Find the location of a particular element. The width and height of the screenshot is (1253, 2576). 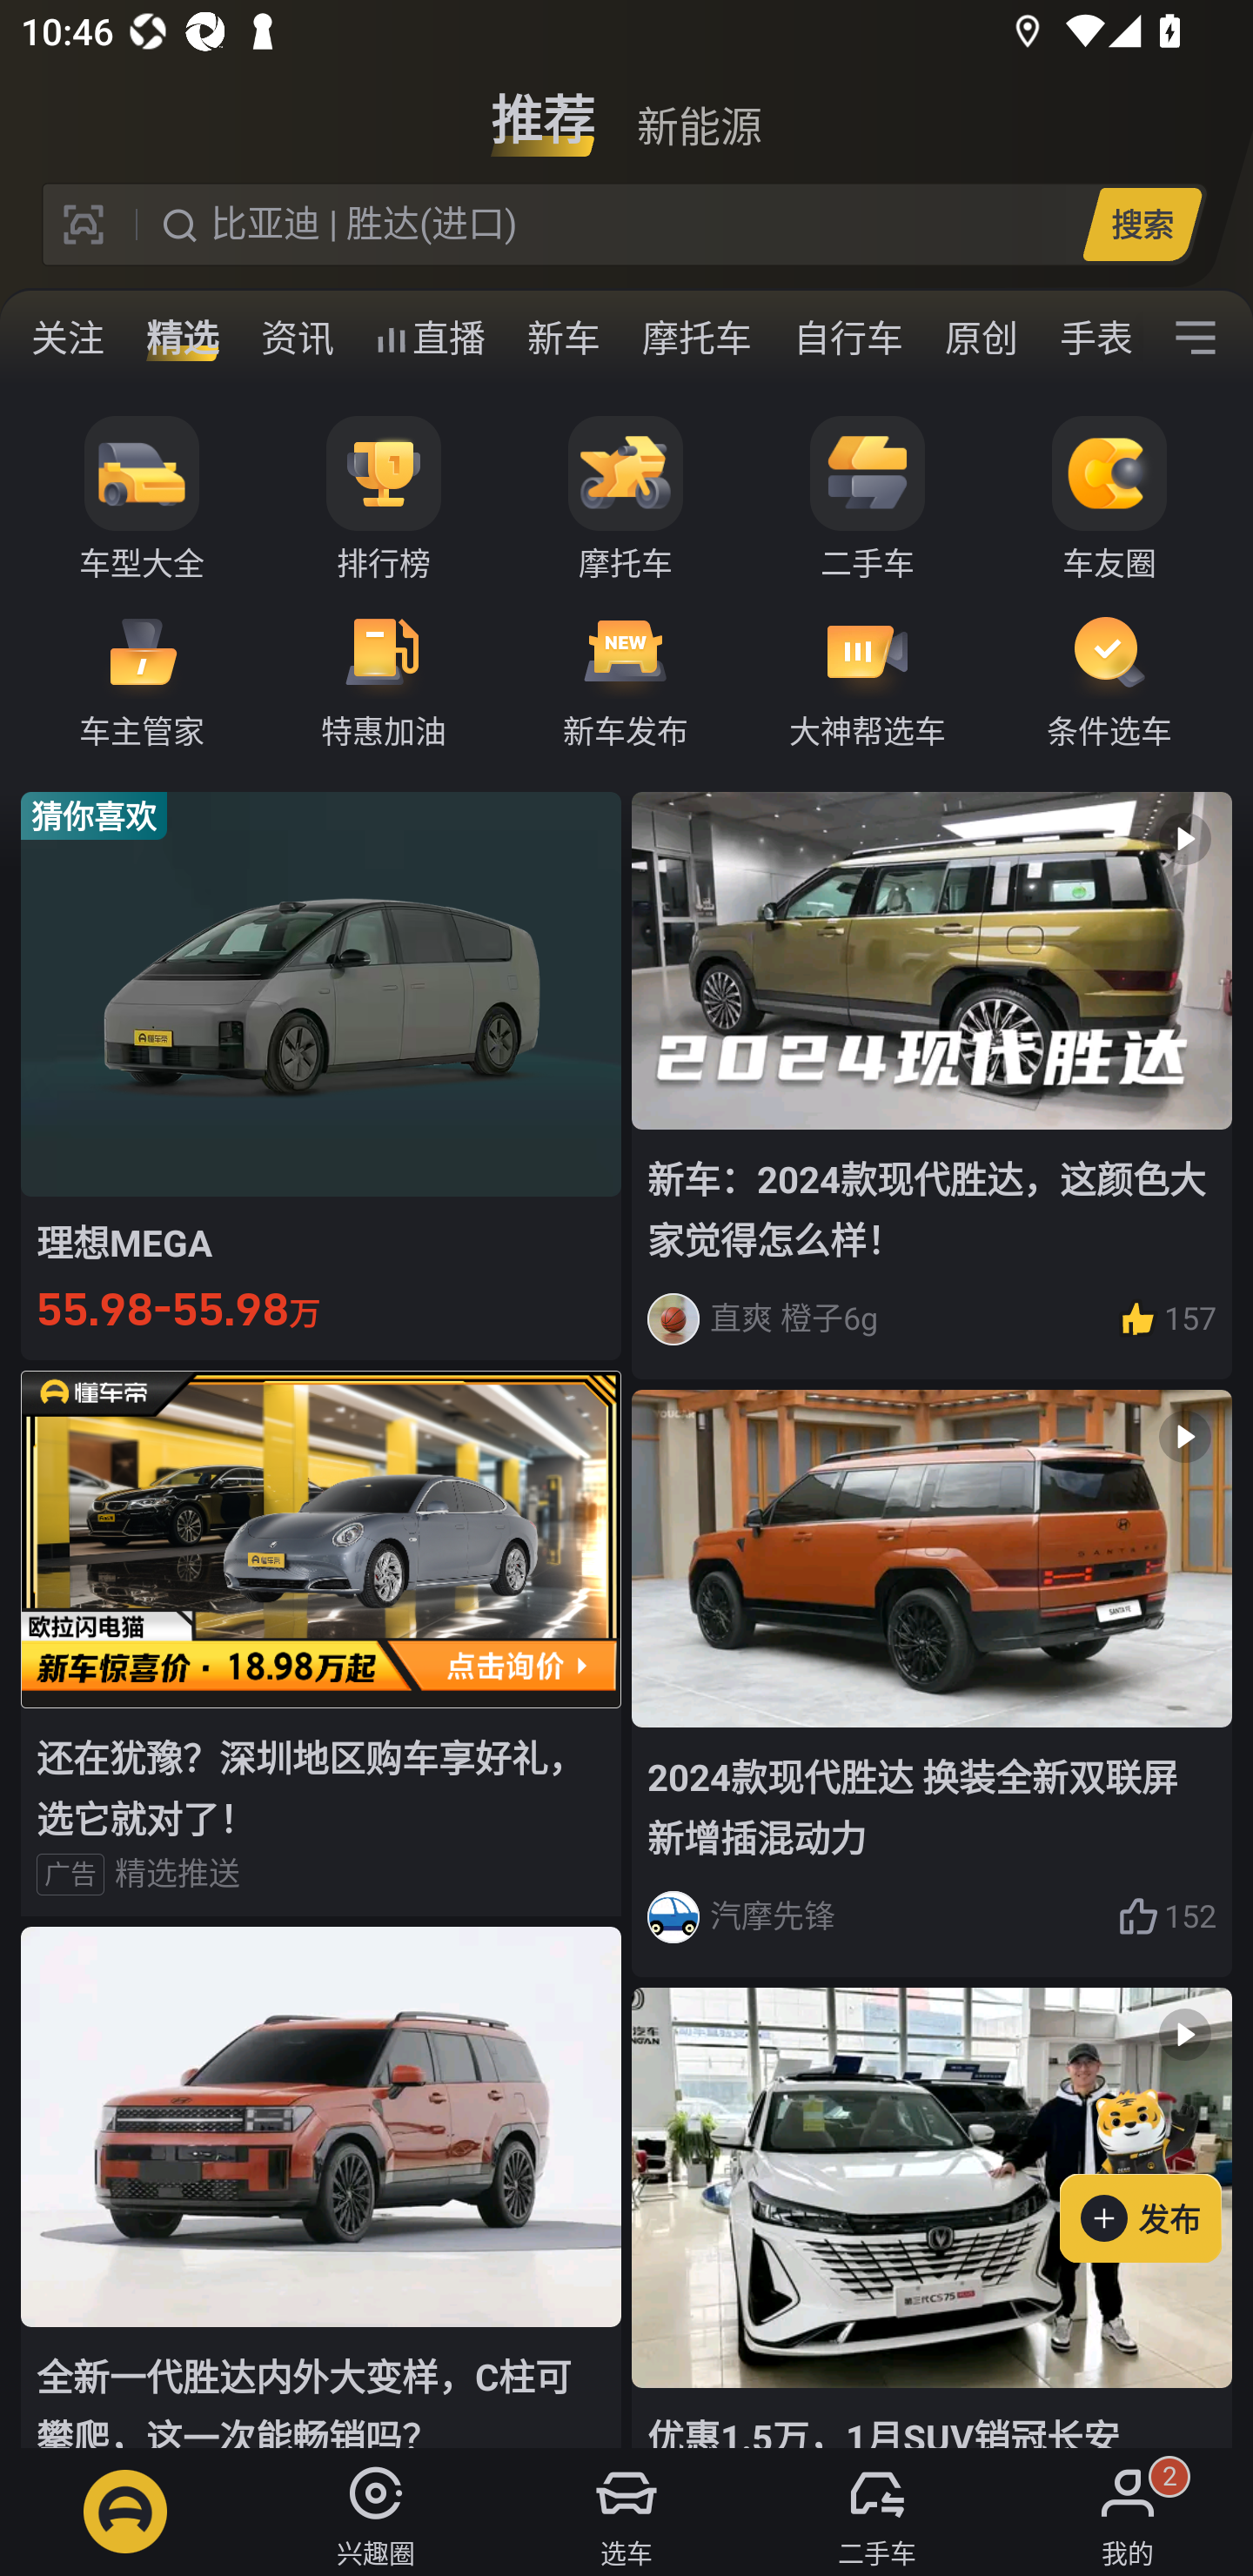

车主管家 is located at coordinates (142, 679).